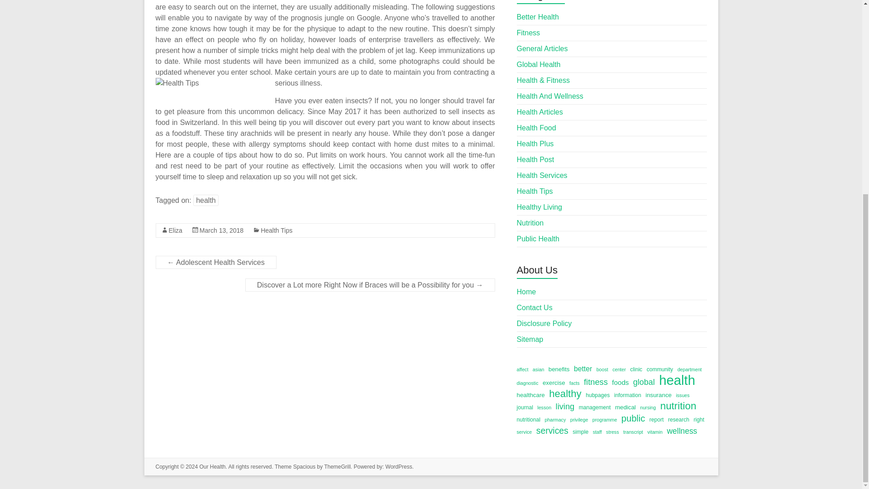  I want to click on General Articles, so click(542, 48).